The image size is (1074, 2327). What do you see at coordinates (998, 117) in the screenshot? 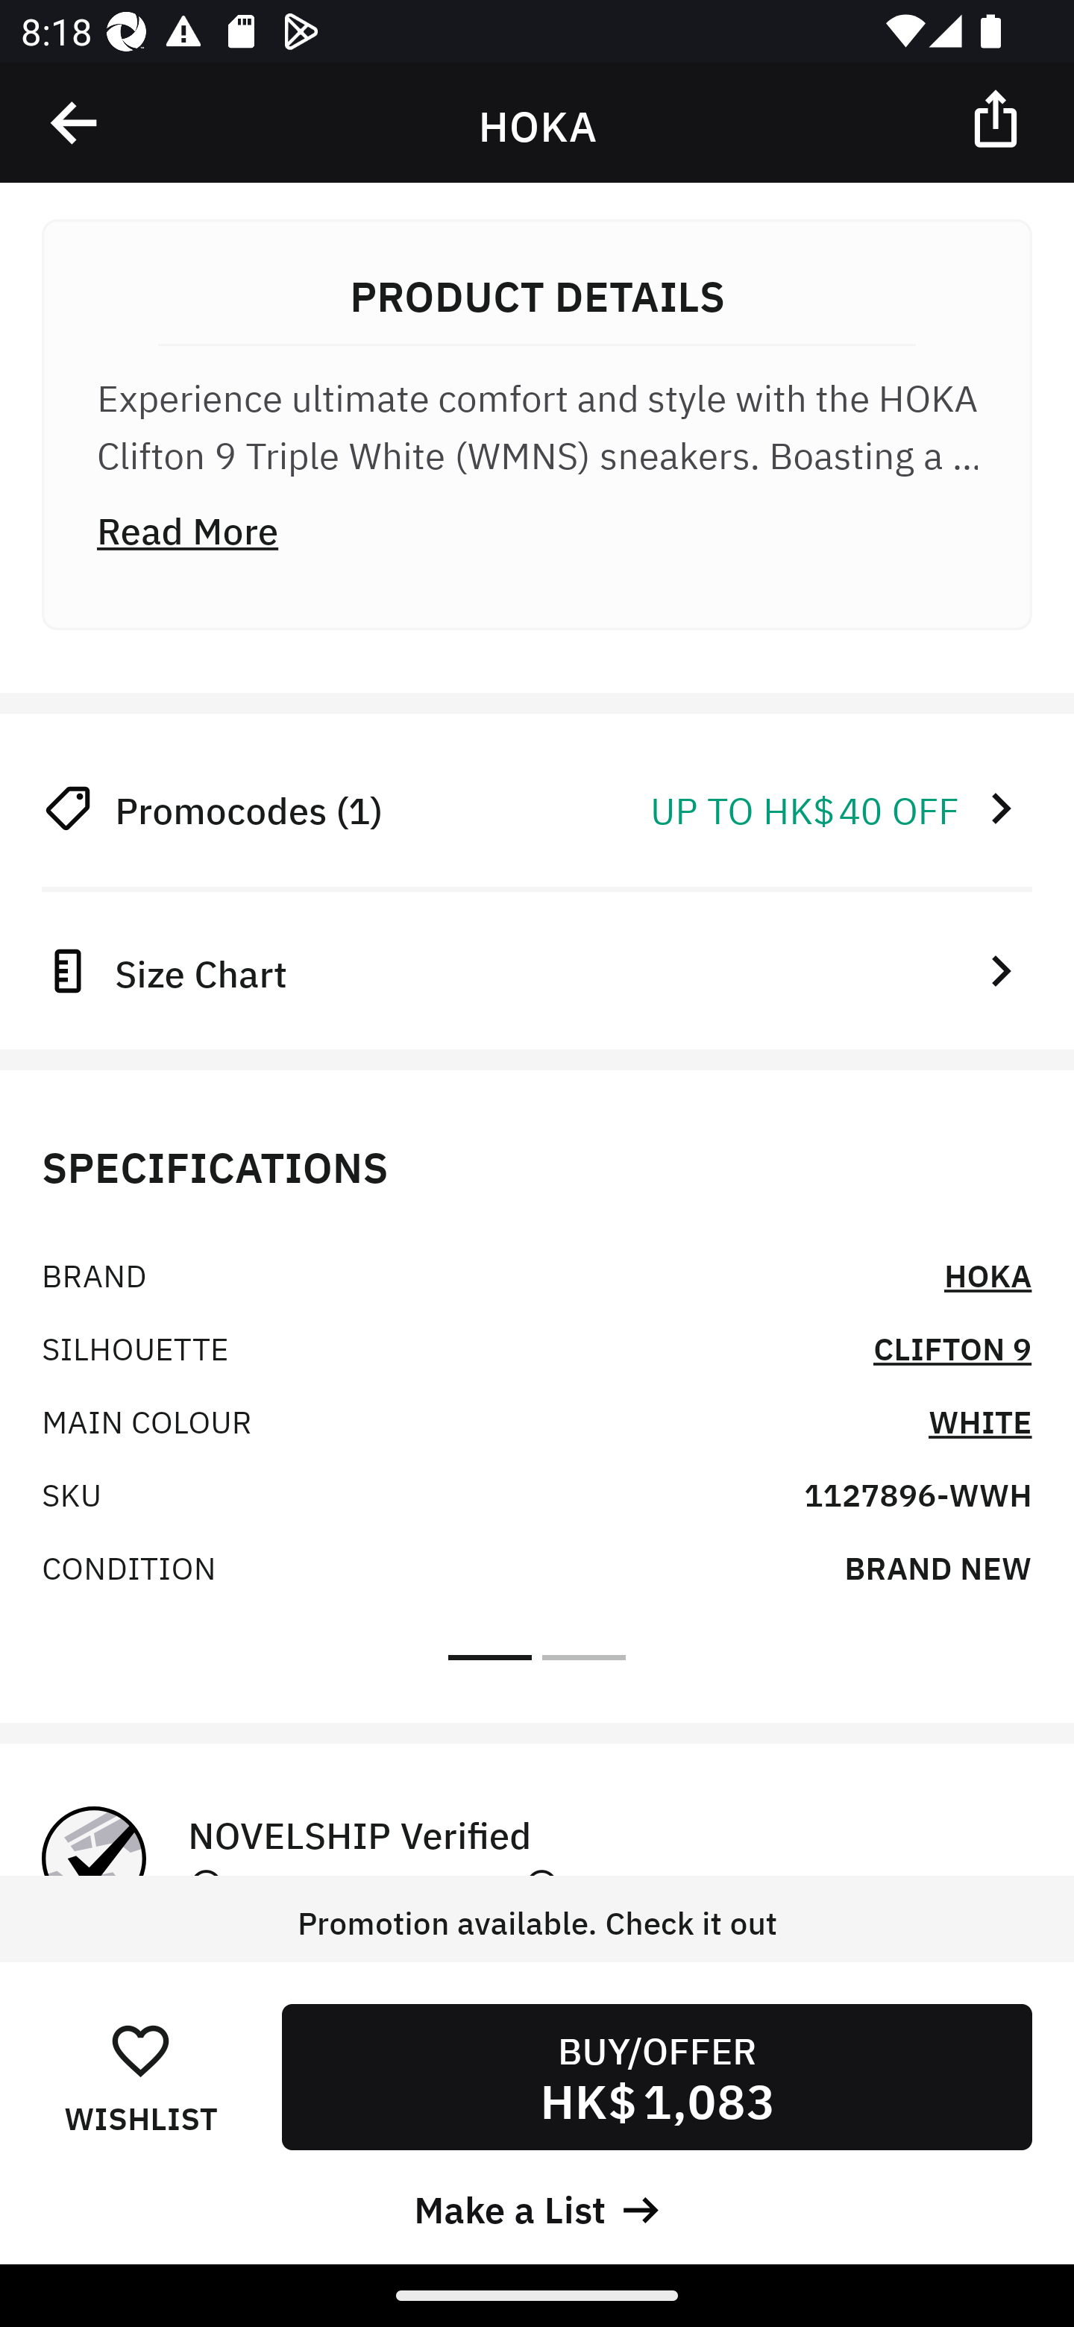
I see `` at bounding box center [998, 117].